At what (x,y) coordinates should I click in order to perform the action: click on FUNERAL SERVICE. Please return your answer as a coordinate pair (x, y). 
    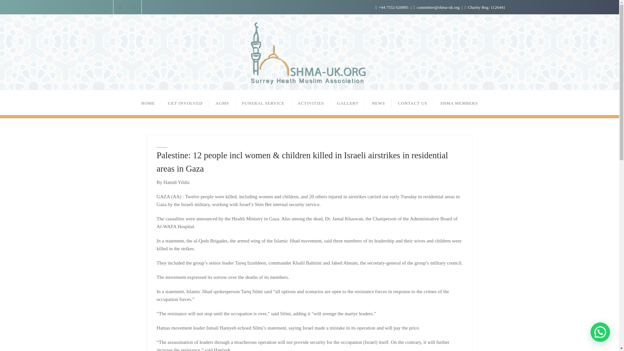
    Looking at the image, I should click on (263, 102).